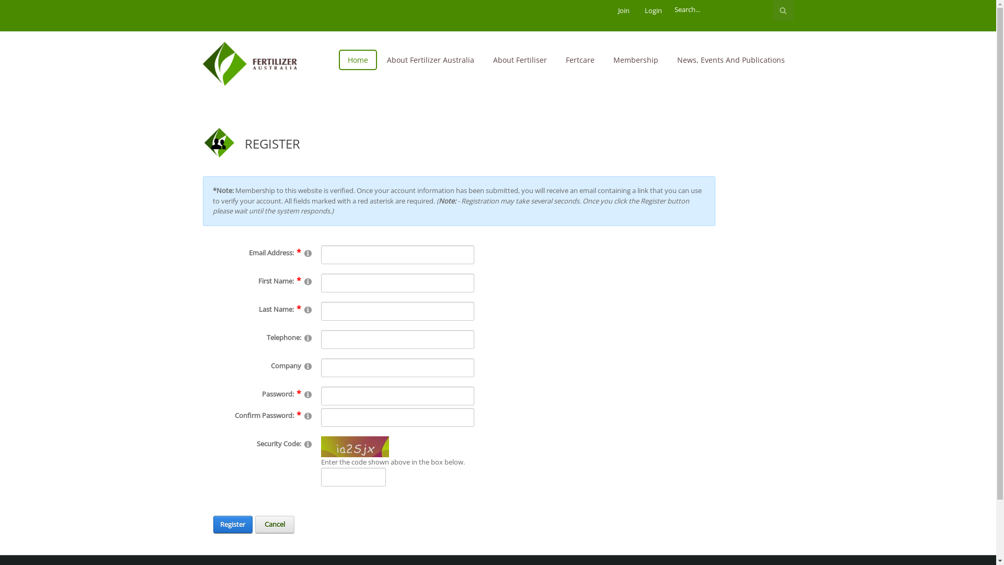 Image resolution: width=1004 pixels, height=565 pixels. I want to click on Home, so click(358, 60).